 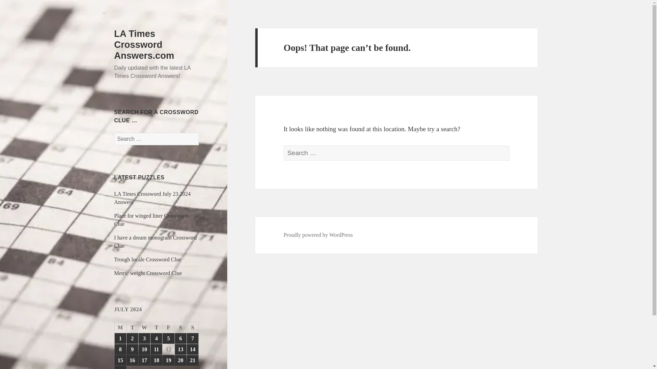 I want to click on 4, so click(x=156, y=338).